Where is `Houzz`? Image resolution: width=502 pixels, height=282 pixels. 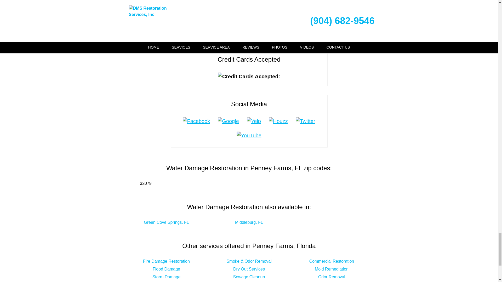
Houzz is located at coordinates (278, 121).